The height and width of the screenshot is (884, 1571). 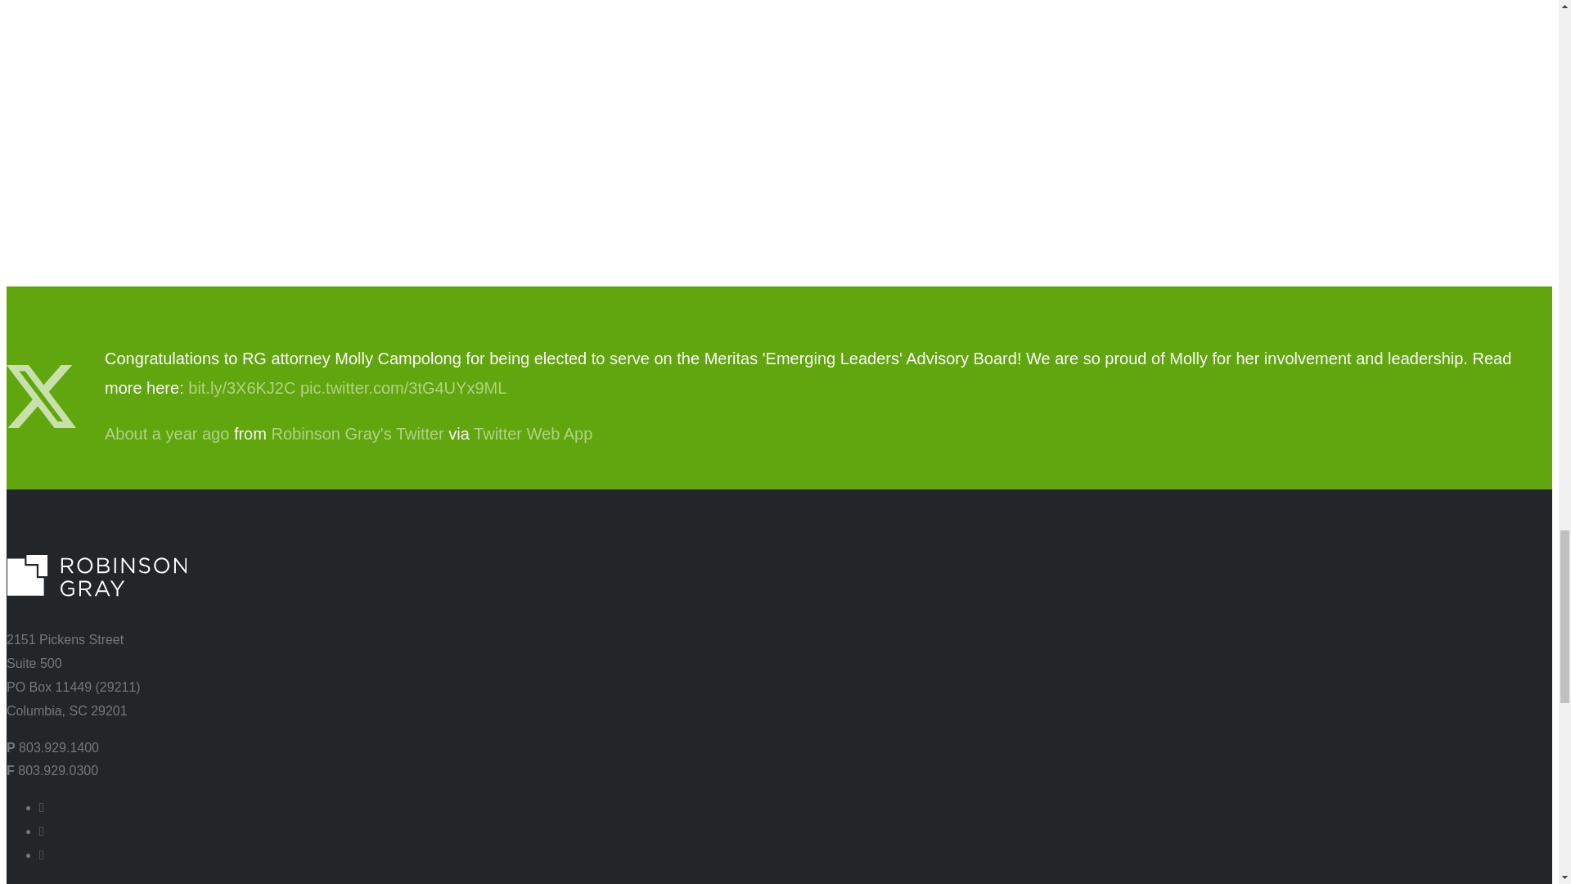 I want to click on Robinson Gray's Twitter, so click(x=357, y=434).